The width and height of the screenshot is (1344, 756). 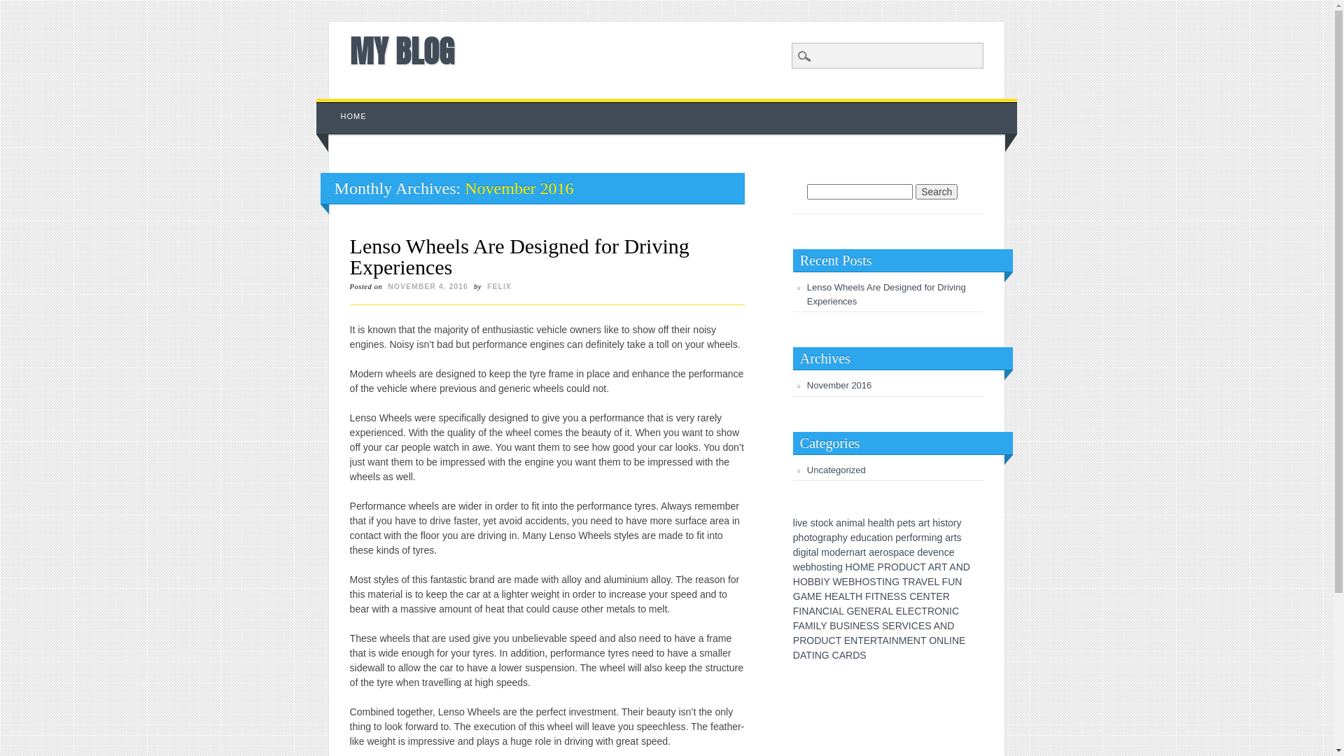 What do you see at coordinates (915, 626) in the screenshot?
I see `C` at bounding box center [915, 626].